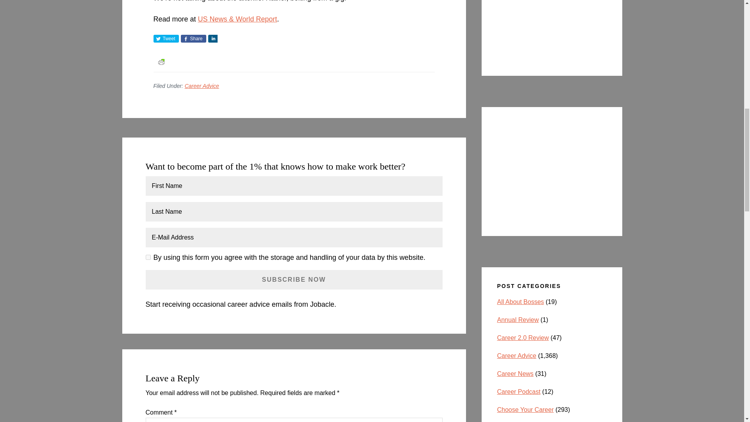 The width and height of the screenshot is (750, 422). I want to click on SUBSCRIBE NOW, so click(294, 280).